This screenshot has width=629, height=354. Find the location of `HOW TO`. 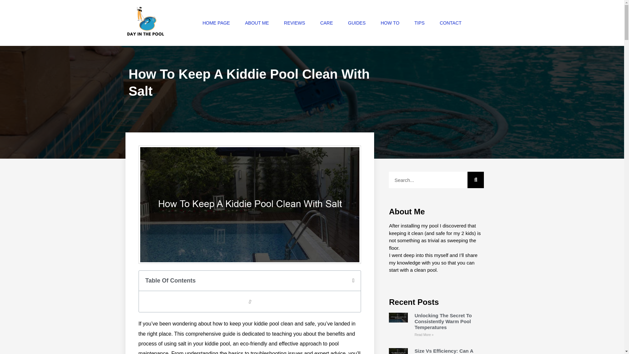

HOW TO is located at coordinates (390, 23).